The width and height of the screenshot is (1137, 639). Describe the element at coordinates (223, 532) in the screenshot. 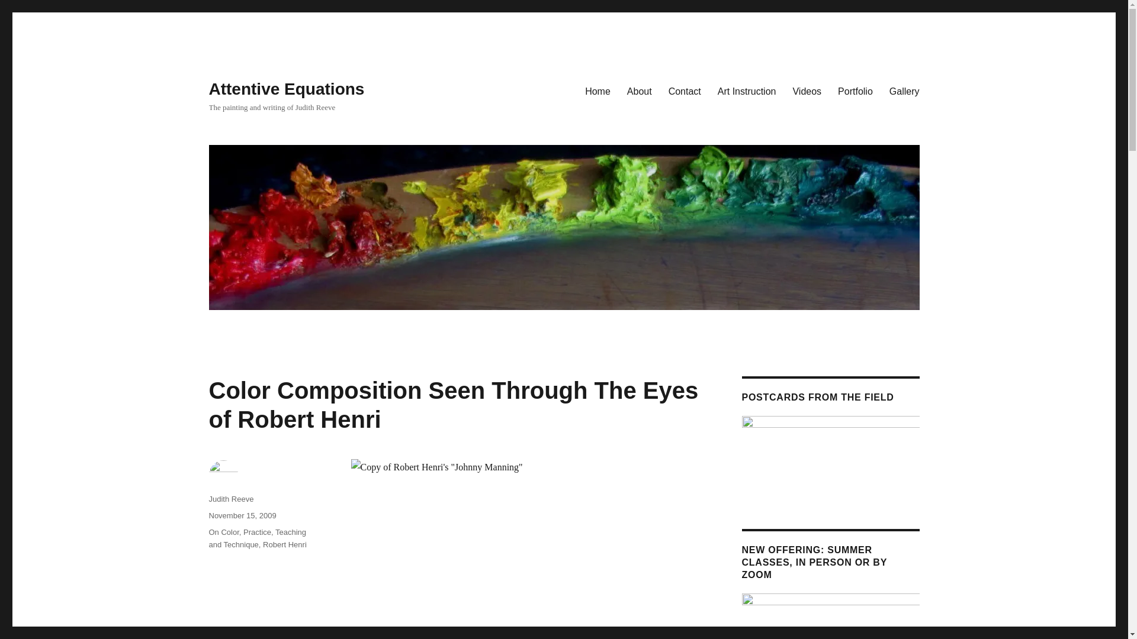

I see `On Color` at that location.